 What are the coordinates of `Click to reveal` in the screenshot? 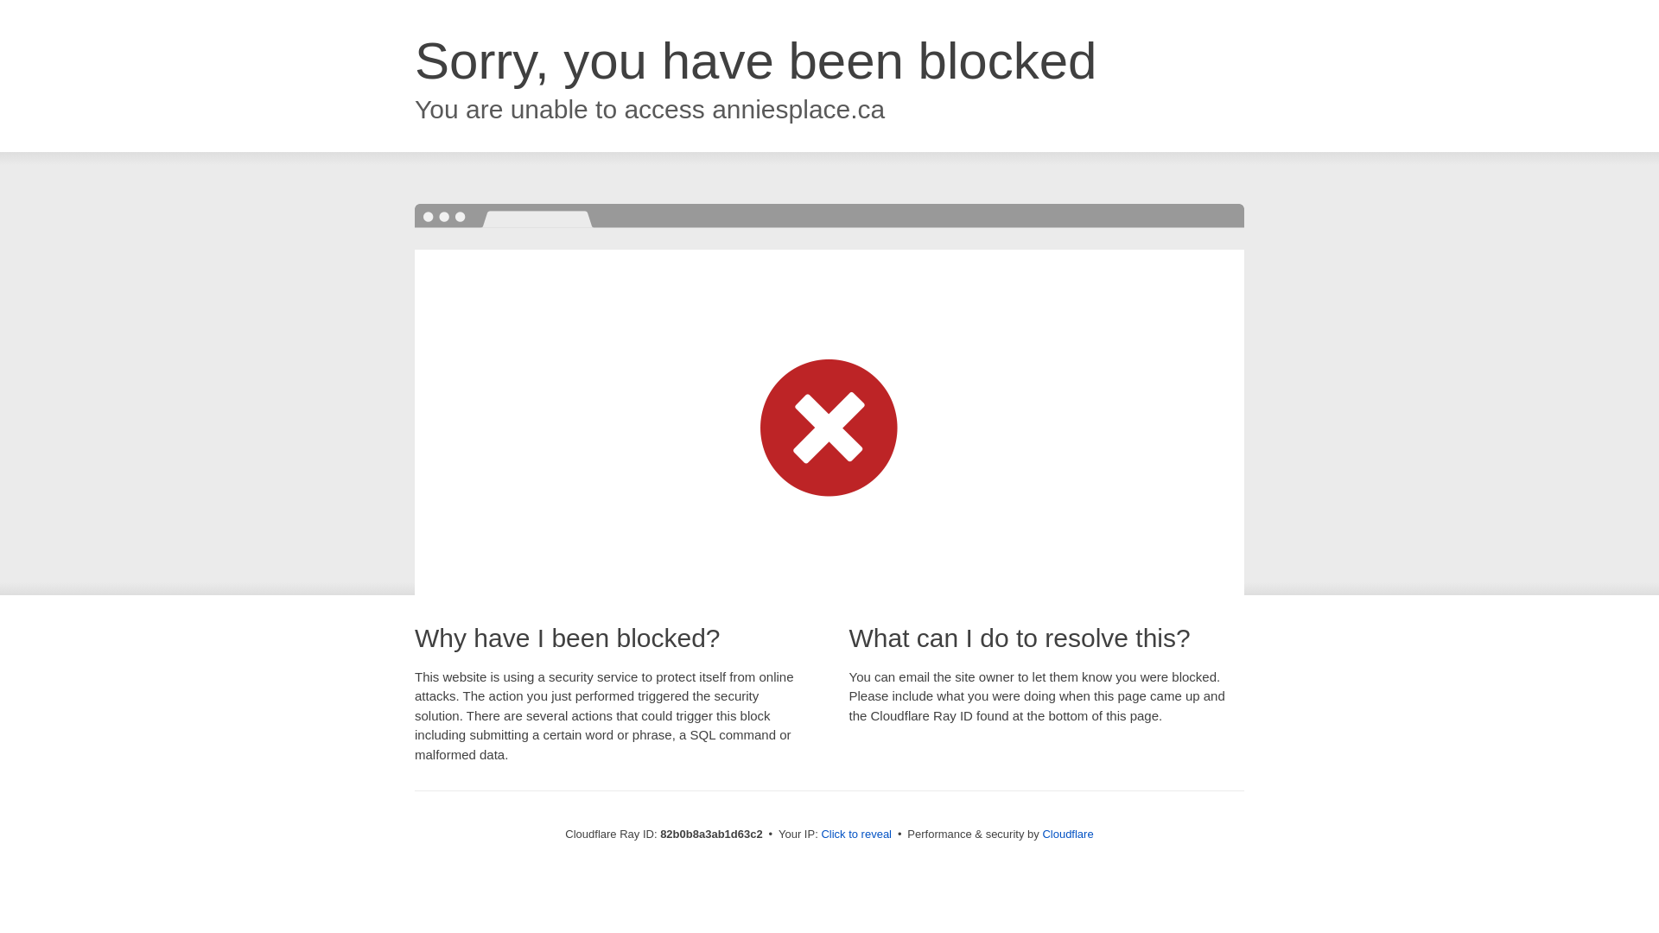 It's located at (856, 835).